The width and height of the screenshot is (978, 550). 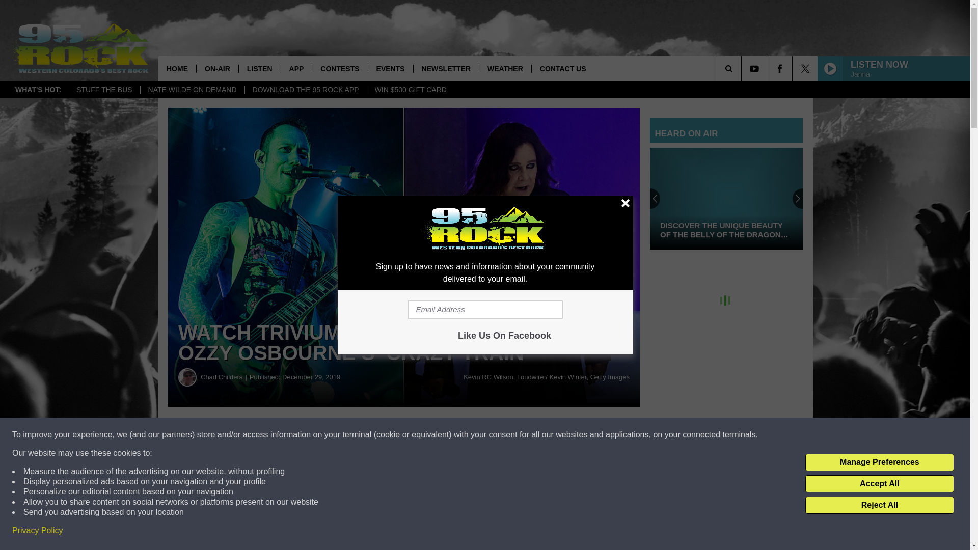 What do you see at coordinates (177, 68) in the screenshot?
I see `HOME` at bounding box center [177, 68].